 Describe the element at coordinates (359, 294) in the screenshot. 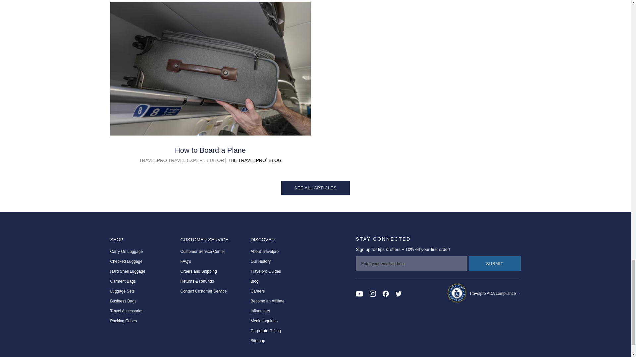

I see `Travelpro on YouTube` at that location.